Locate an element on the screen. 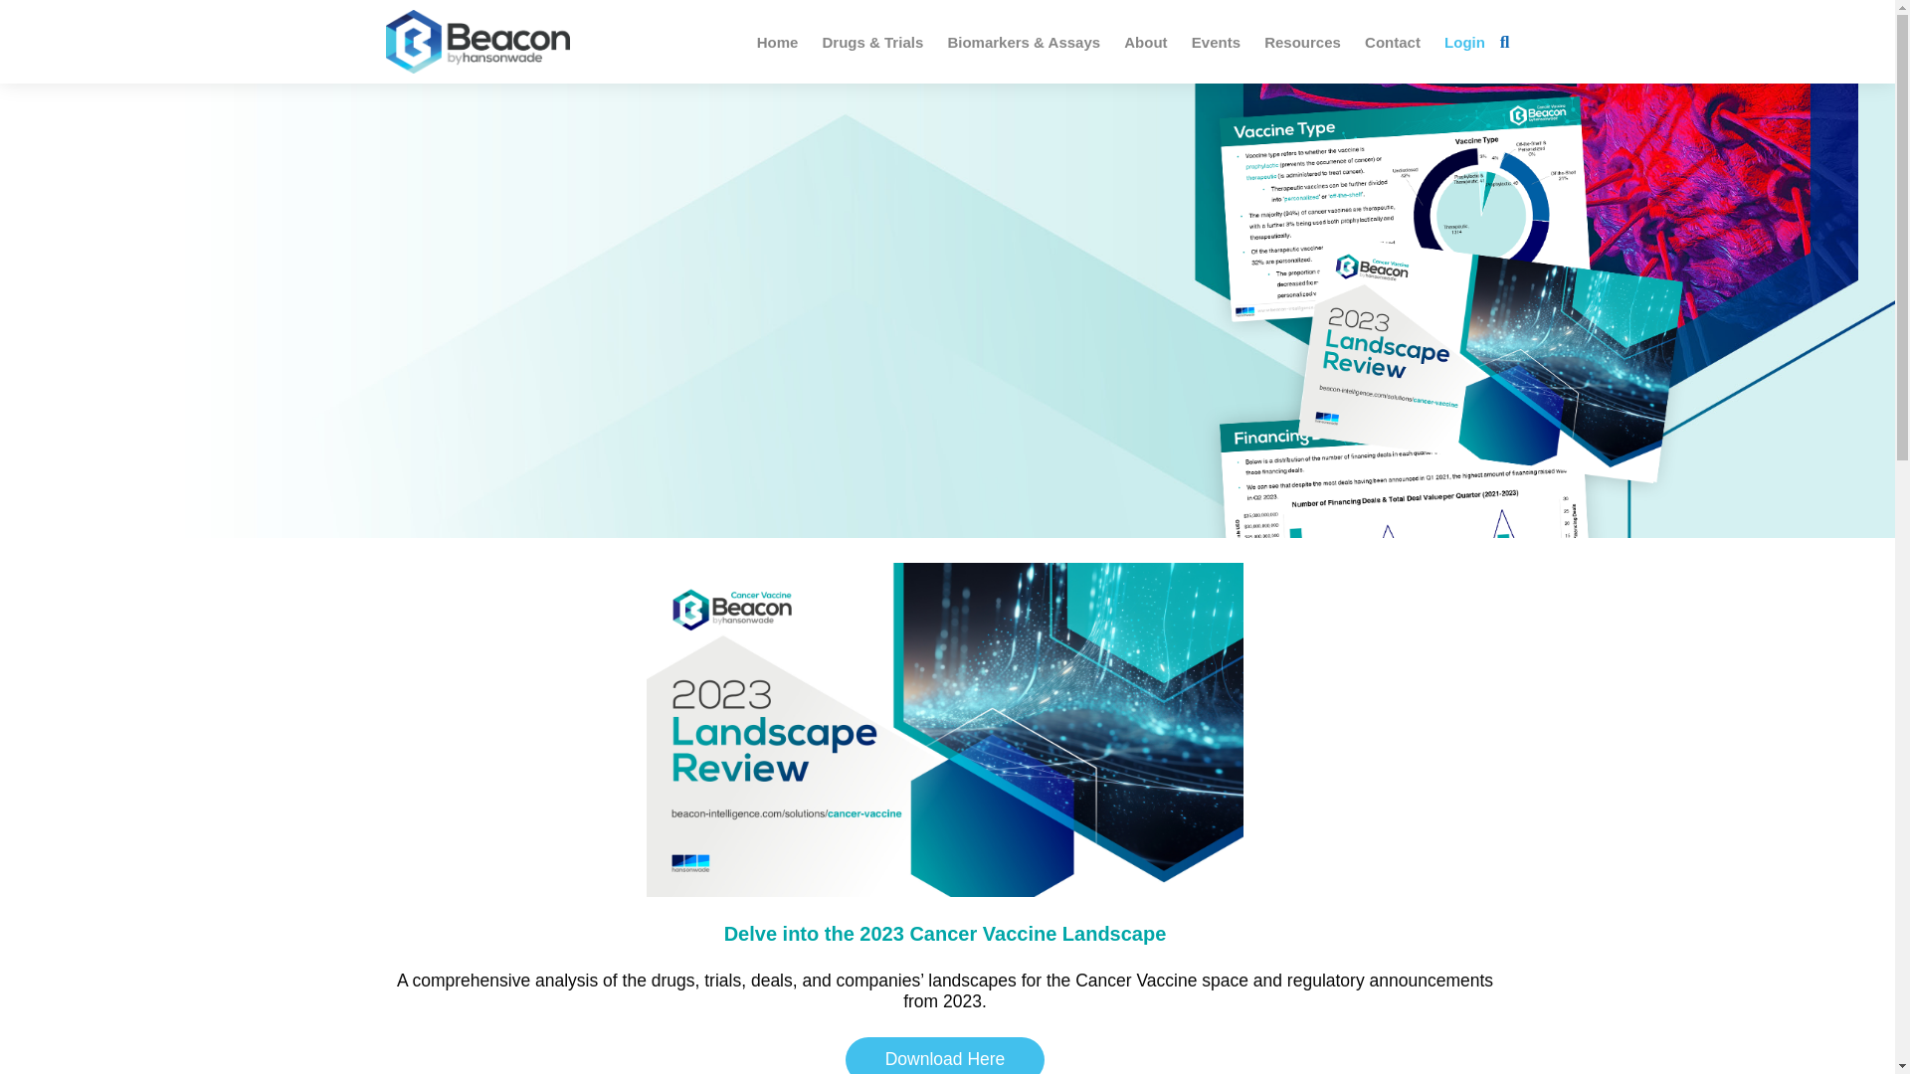 This screenshot has height=1074, width=1910. Download Here is located at coordinates (945, 1056).